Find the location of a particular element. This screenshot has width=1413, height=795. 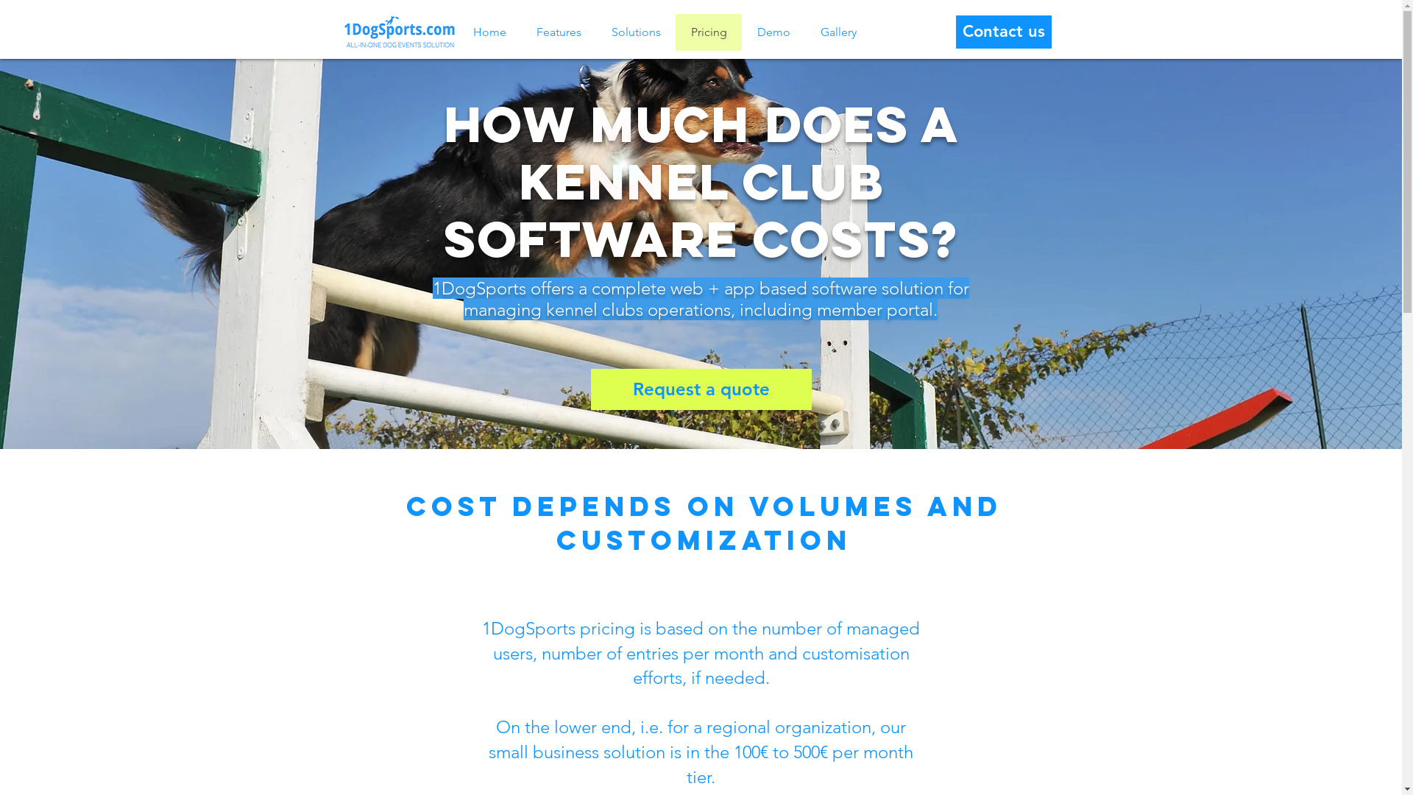

Pricing is located at coordinates (709, 32).